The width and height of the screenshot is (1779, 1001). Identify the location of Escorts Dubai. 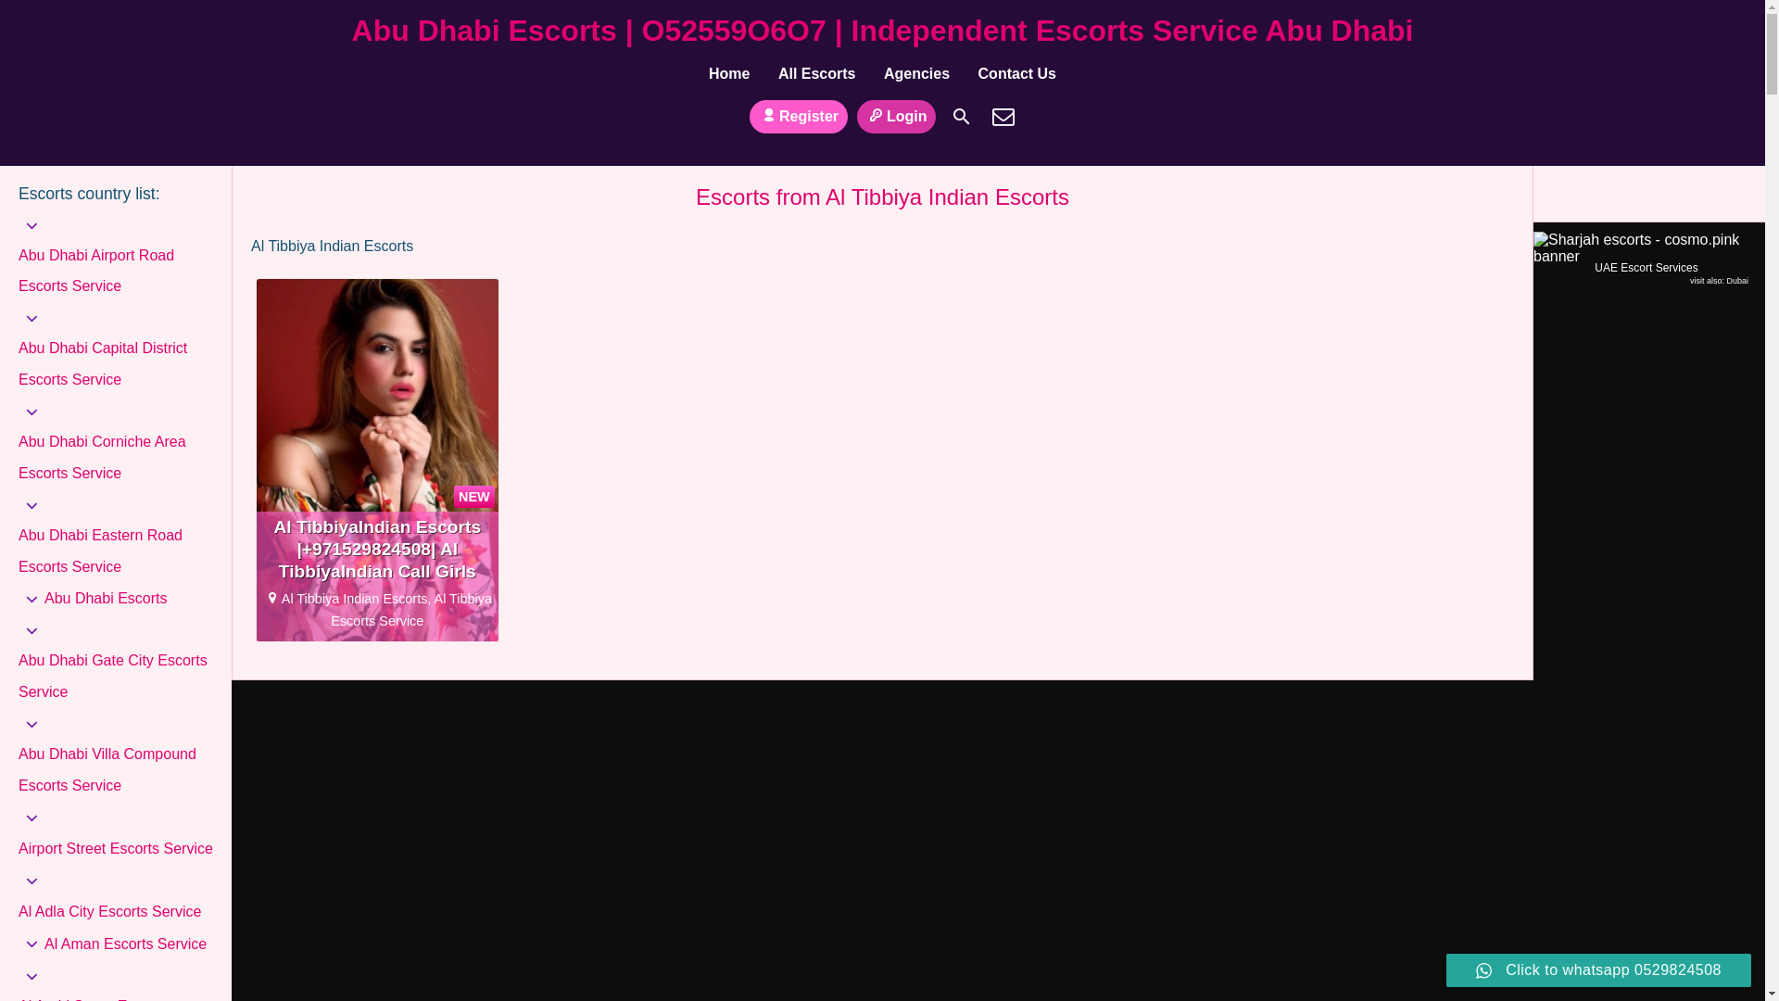
(1736, 280).